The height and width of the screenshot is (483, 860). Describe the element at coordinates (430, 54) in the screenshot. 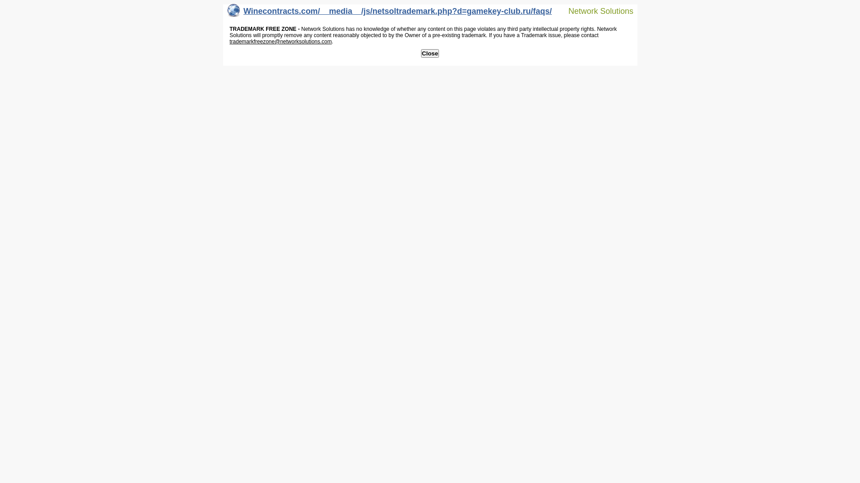

I see `Close` at that location.